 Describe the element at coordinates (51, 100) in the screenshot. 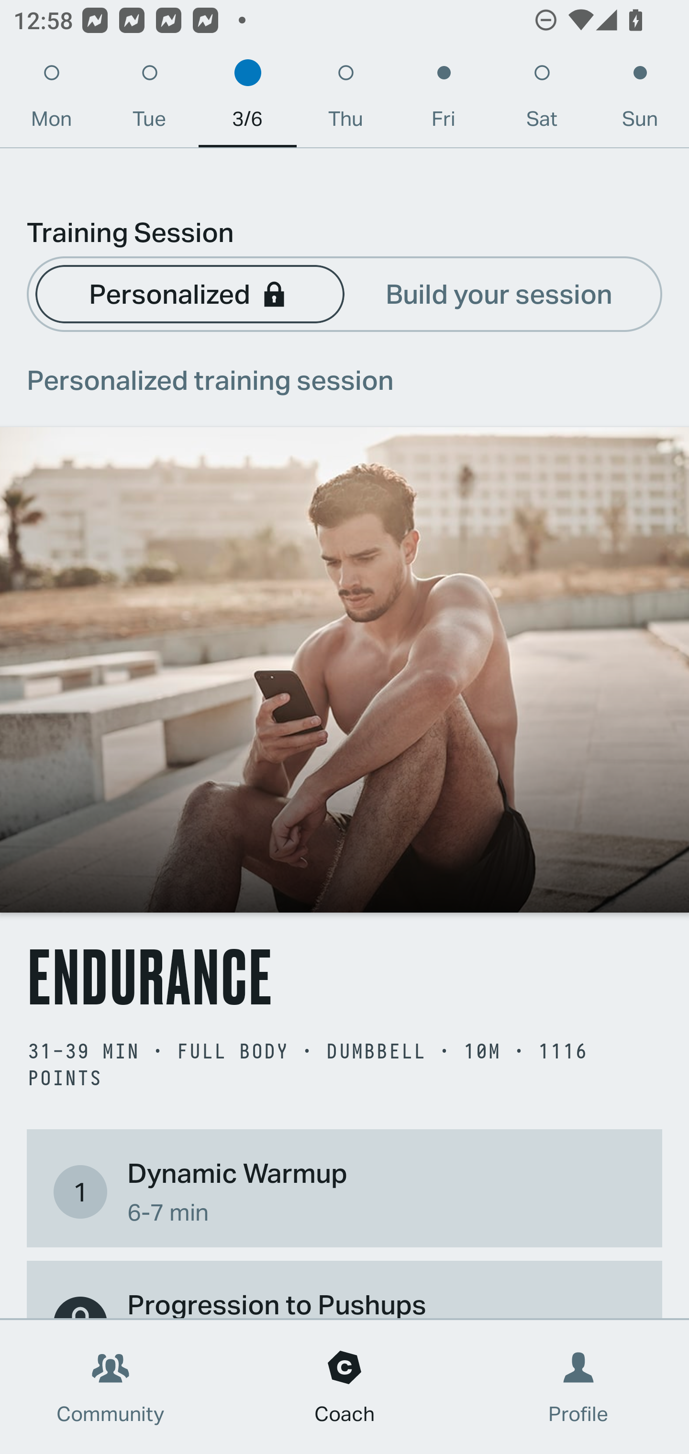

I see `Mon` at that location.